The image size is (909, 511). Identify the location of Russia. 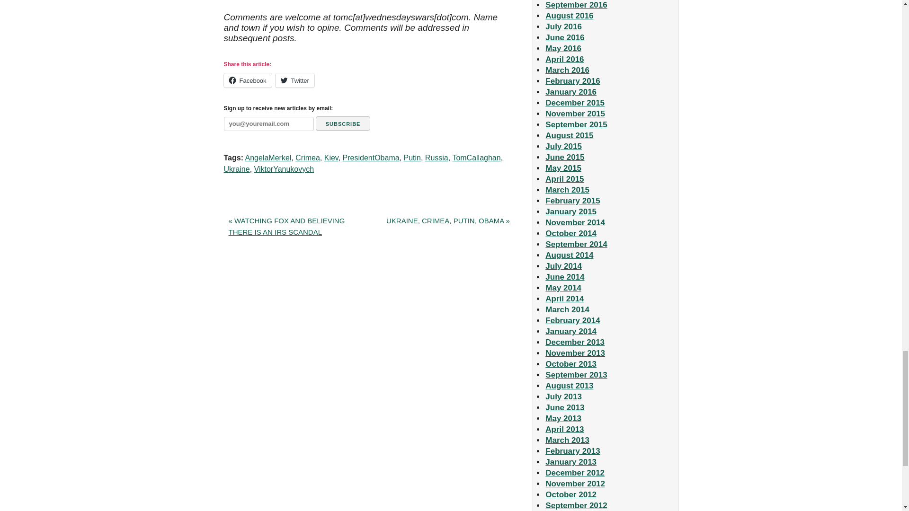
(437, 158).